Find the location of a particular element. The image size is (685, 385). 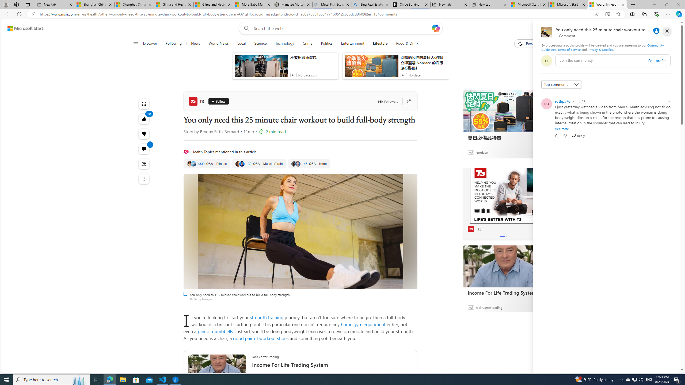

next is located at coordinates (541, 204).